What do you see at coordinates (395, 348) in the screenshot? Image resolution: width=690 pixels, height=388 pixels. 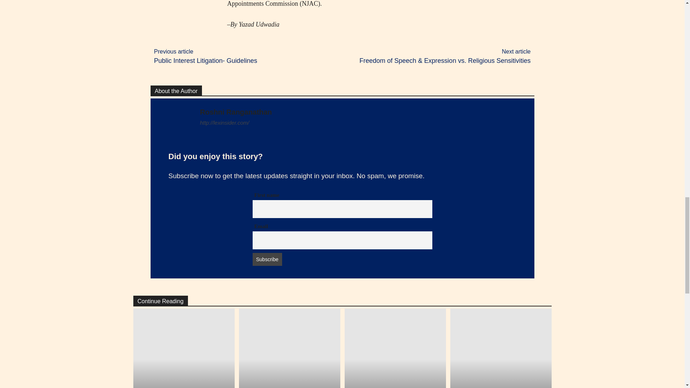 I see `Justice Rajesh Bindal: A Tale of Competence and Caution` at bounding box center [395, 348].